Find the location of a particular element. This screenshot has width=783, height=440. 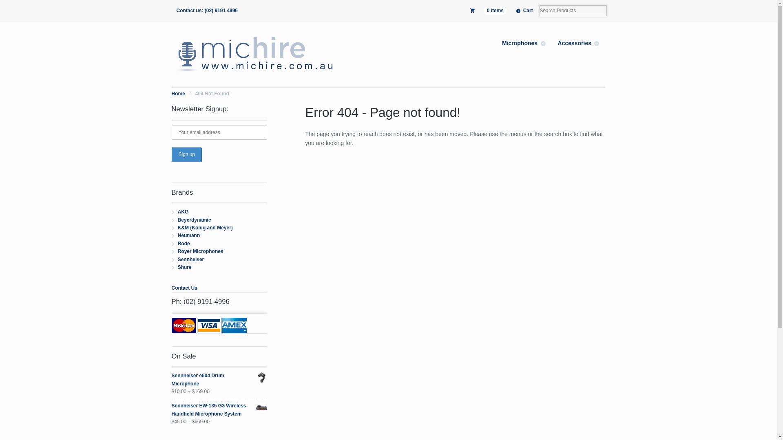

Cart is located at coordinates (524, 11).